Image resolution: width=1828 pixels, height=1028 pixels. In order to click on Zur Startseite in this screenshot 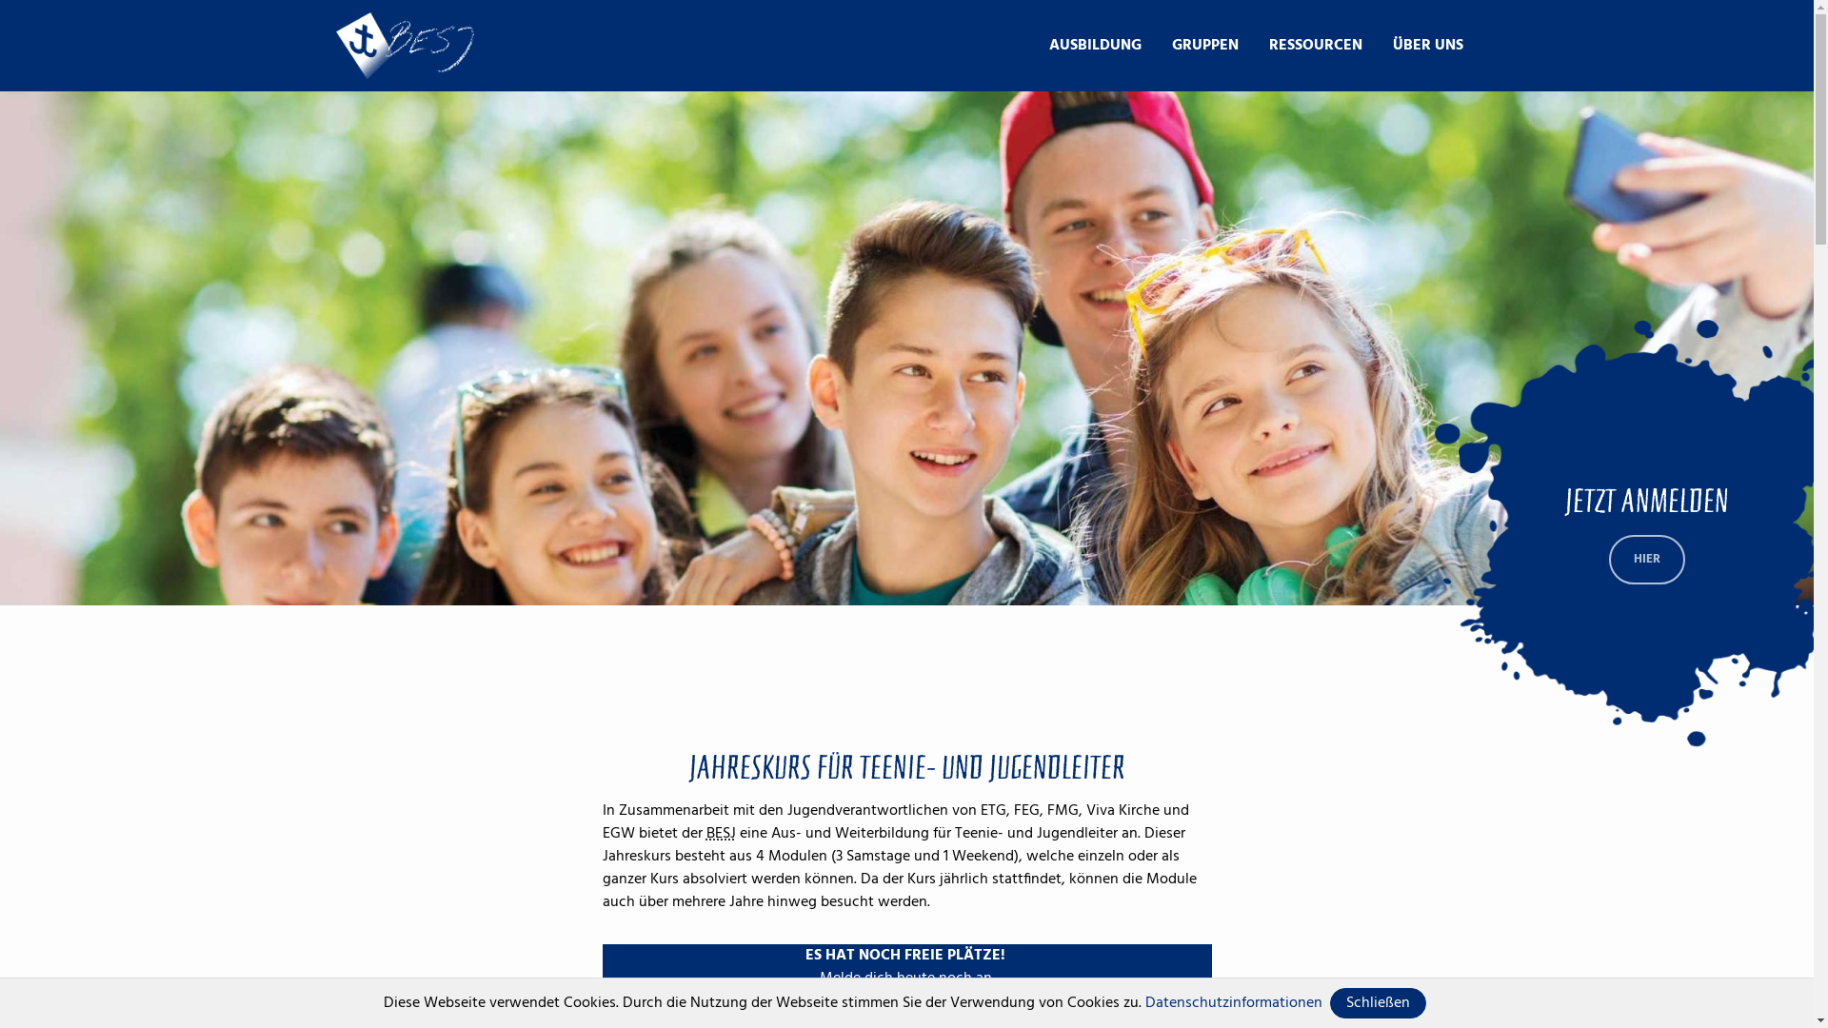, I will do `click(405, 46)`.